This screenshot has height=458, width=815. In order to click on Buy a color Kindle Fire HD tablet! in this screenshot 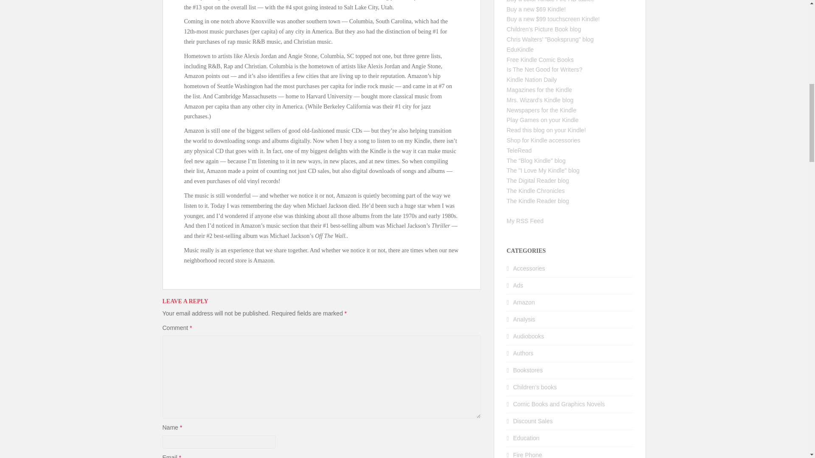, I will do `click(551, 1)`.